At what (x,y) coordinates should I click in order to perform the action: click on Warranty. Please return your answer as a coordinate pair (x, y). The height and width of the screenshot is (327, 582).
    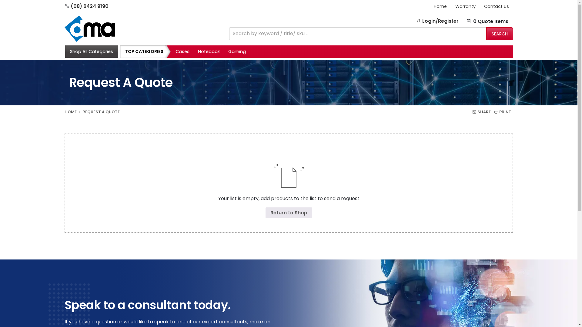
    Looking at the image, I should click on (466, 6).